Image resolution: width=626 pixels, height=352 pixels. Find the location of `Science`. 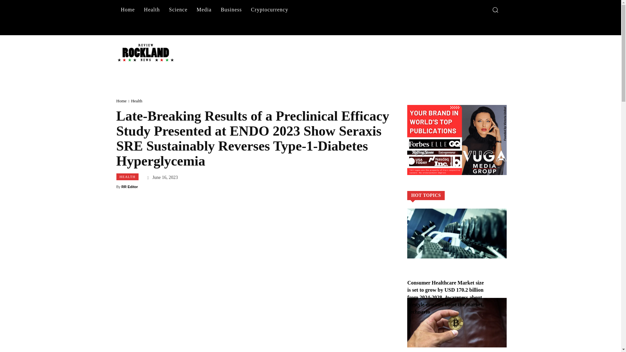

Science is located at coordinates (178, 10).